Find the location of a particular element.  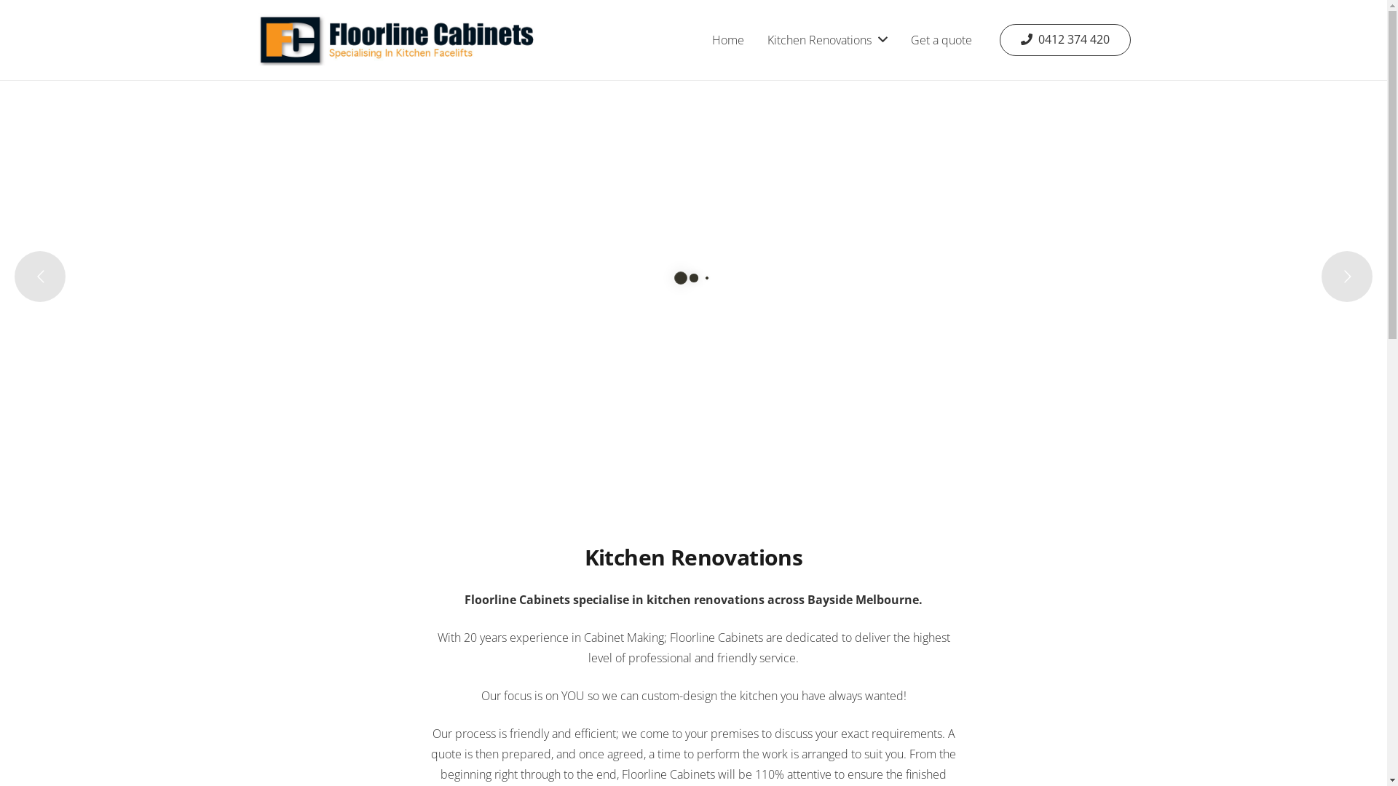

Get a quote is located at coordinates (941, 40).